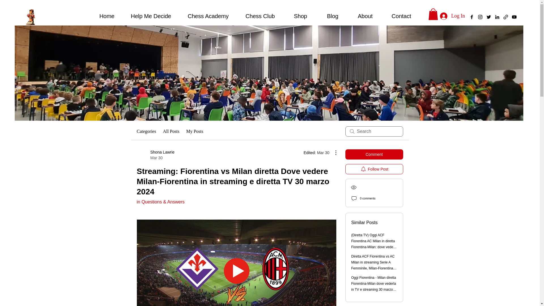  Describe the element at coordinates (360, 16) in the screenshot. I see `About` at that location.